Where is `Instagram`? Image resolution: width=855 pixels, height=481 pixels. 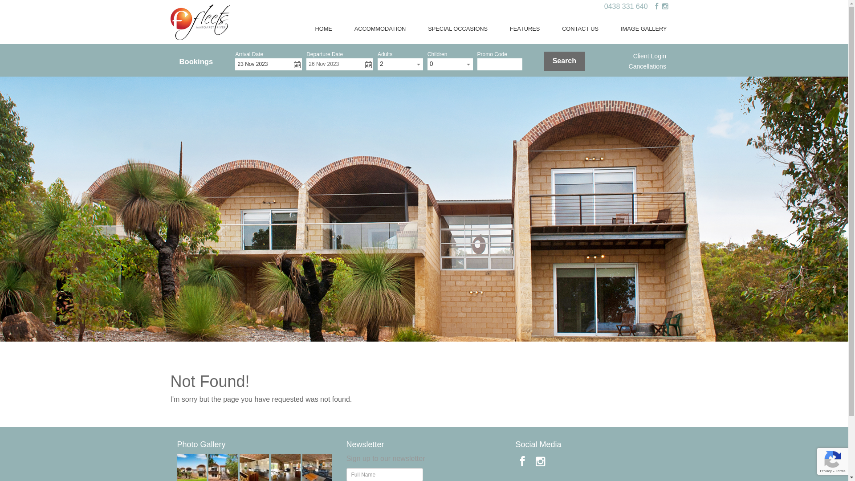 Instagram is located at coordinates (665, 6).